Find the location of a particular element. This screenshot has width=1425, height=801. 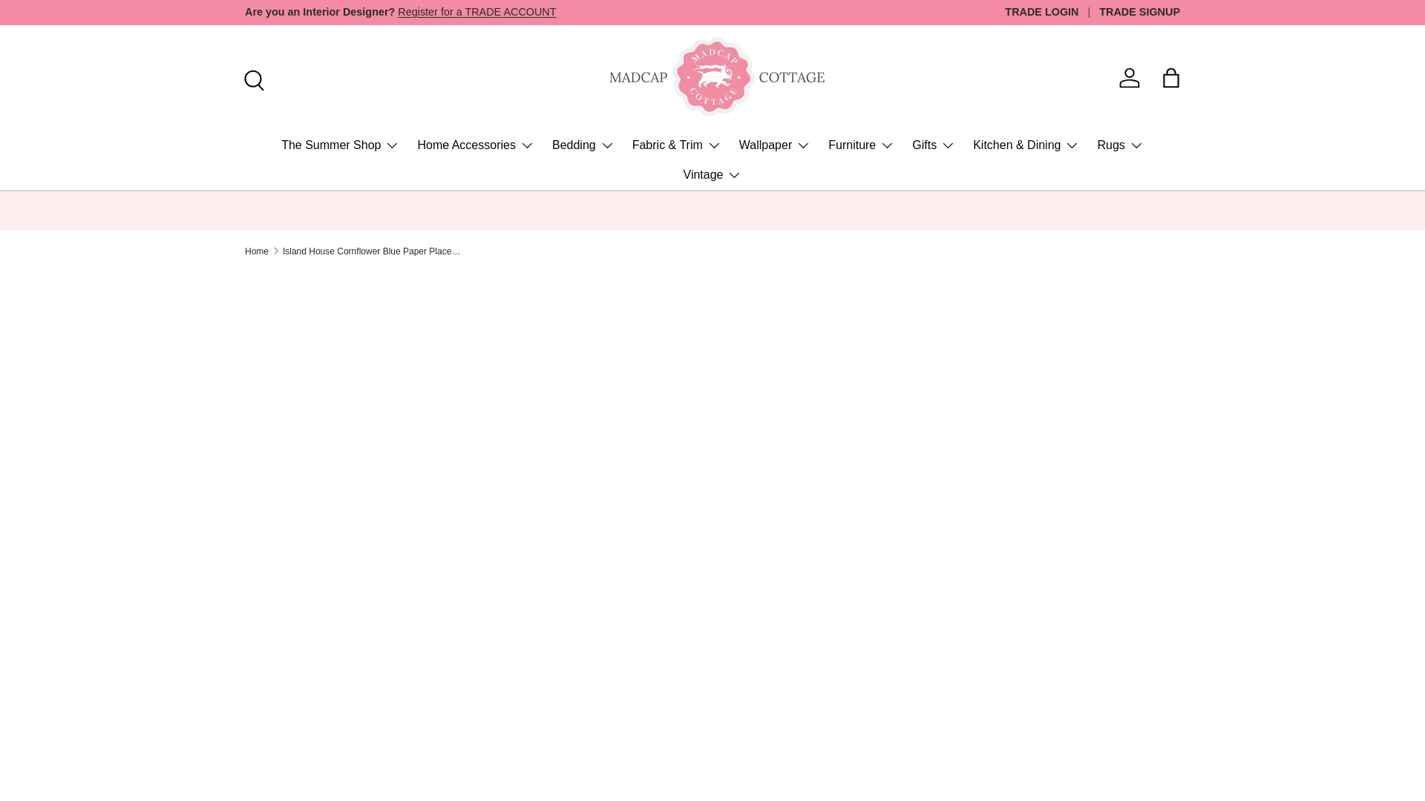

TRADE LOGIN is located at coordinates (1051, 13).